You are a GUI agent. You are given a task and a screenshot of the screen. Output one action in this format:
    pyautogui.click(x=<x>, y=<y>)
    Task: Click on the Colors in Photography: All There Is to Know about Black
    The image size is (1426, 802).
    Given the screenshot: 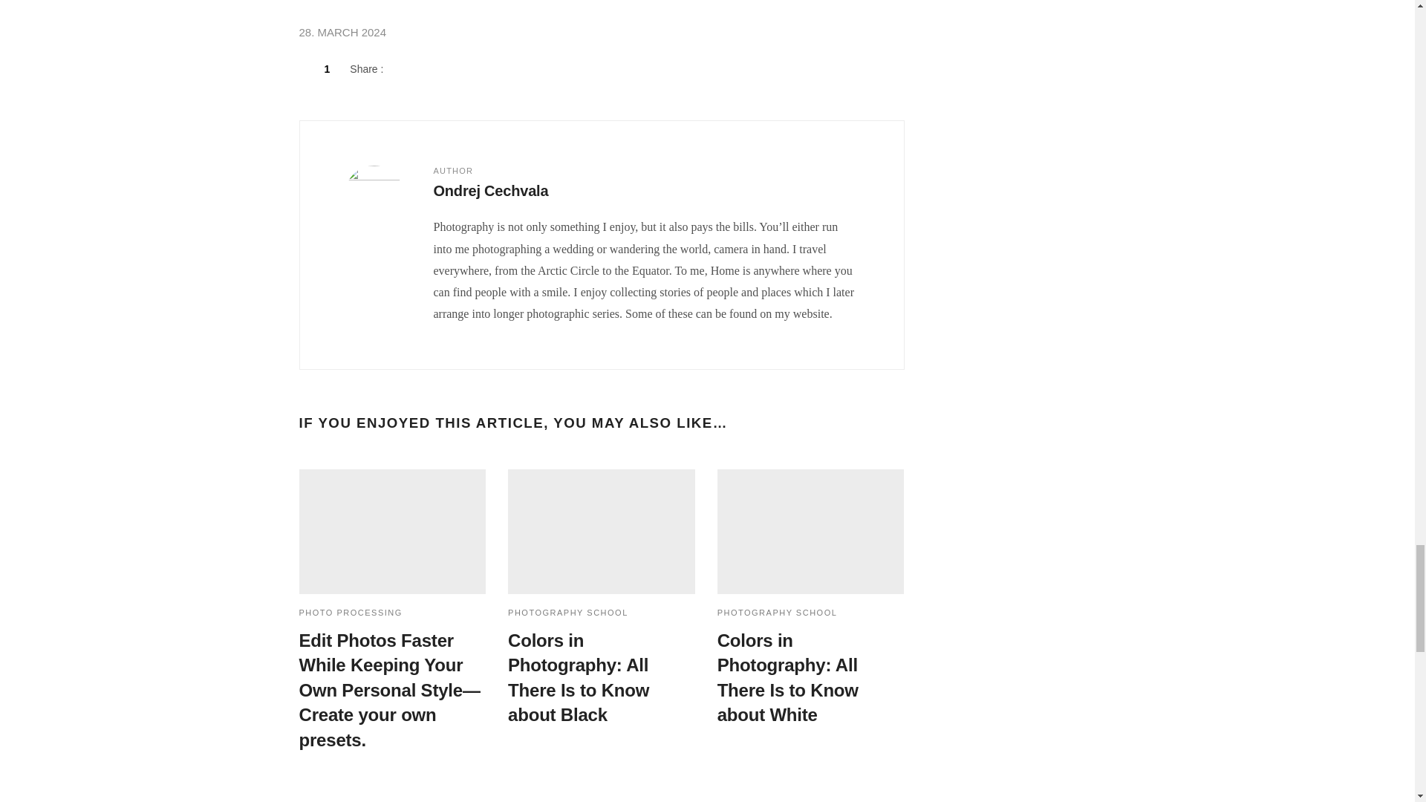 What is the action you would take?
    pyautogui.click(x=602, y=532)
    